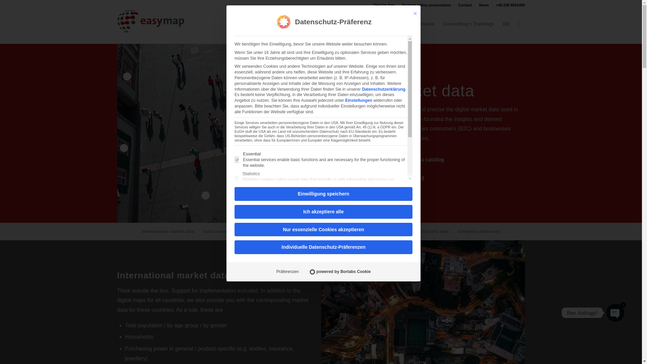 This screenshot has width=647, height=364. Describe the element at coordinates (219, 231) in the screenshot. I see `Data consulting` at that location.